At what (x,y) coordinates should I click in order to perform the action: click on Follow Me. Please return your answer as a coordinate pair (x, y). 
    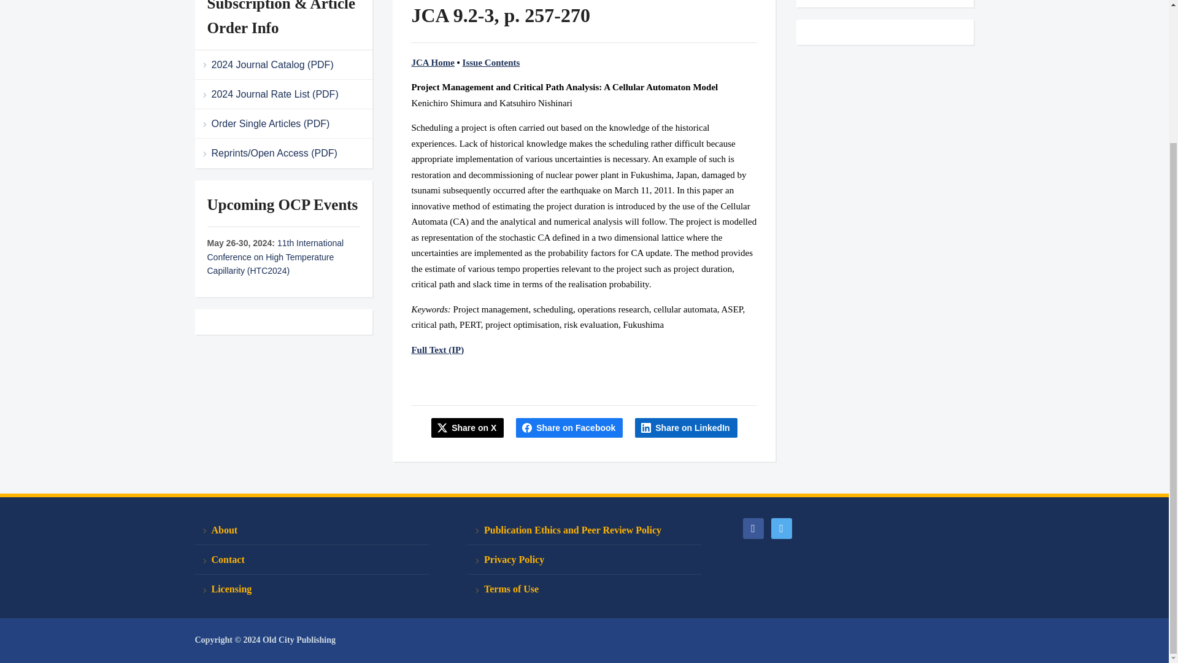
    Looking at the image, I should click on (780, 528).